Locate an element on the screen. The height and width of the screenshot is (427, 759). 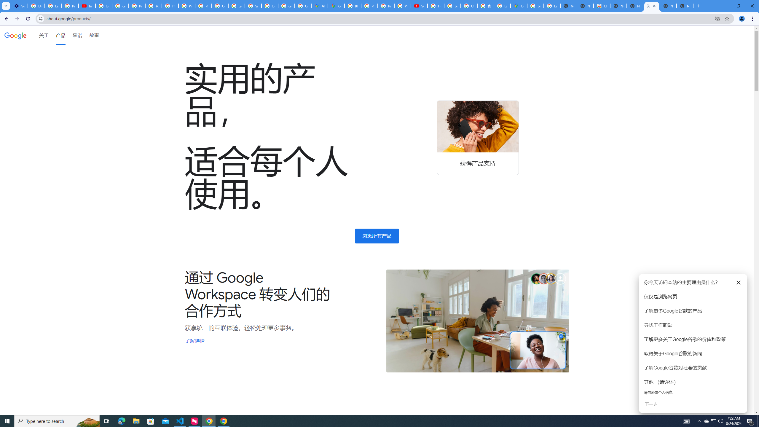
Subscriptions - YouTube is located at coordinates (419, 6).